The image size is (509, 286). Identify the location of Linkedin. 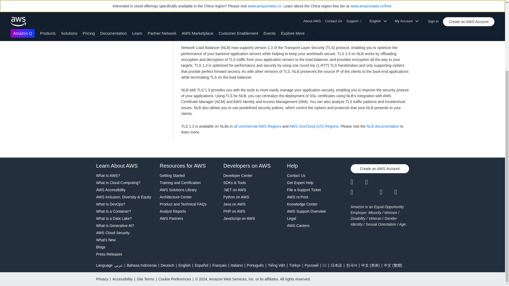
(387, 182).